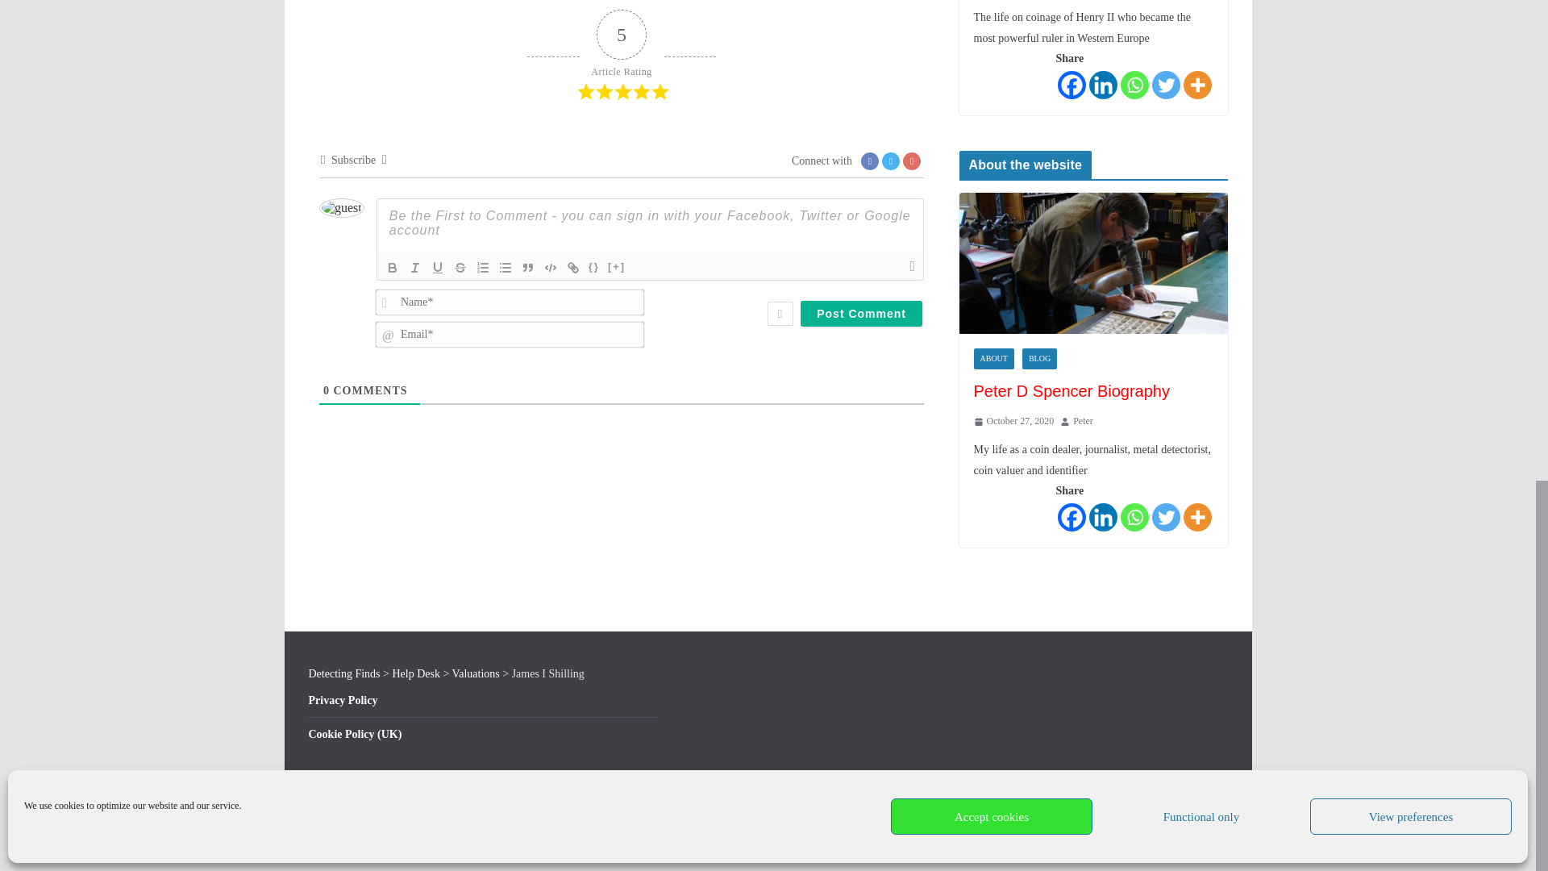  Describe the element at coordinates (505, 268) in the screenshot. I see `Unordered List` at that location.